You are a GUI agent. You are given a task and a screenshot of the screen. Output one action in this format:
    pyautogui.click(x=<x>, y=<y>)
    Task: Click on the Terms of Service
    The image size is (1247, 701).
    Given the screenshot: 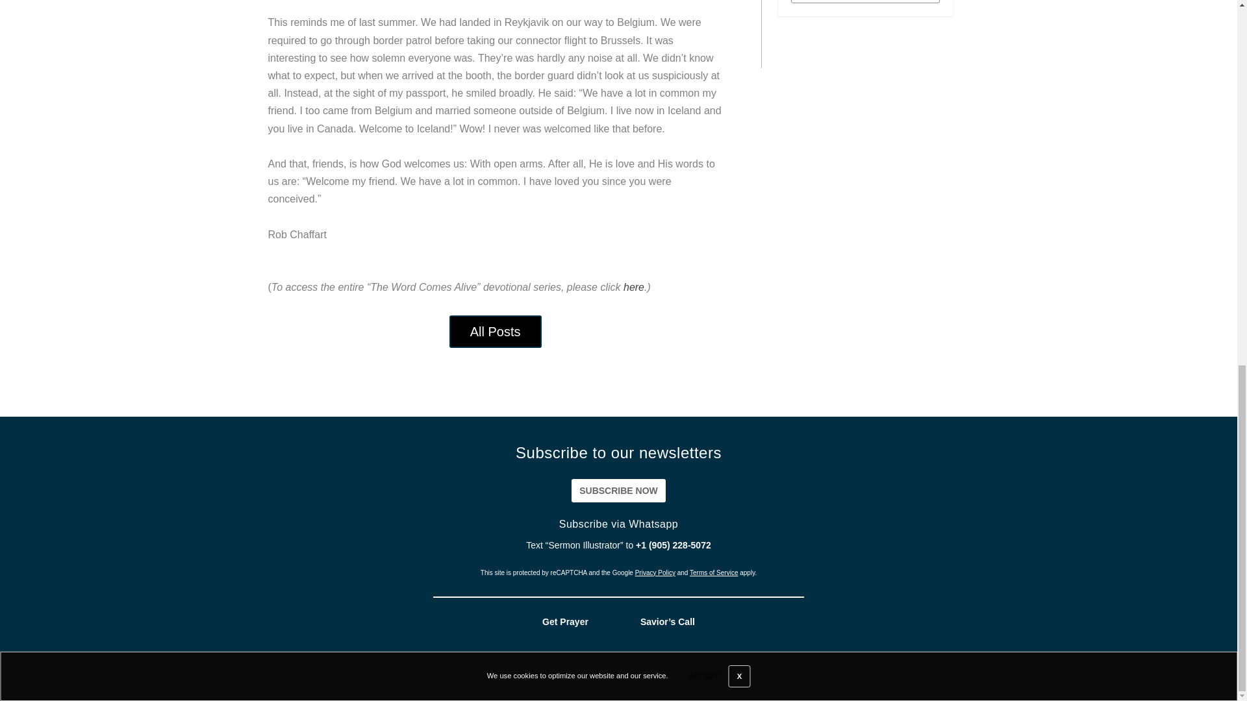 What is the action you would take?
    pyautogui.click(x=713, y=572)
    